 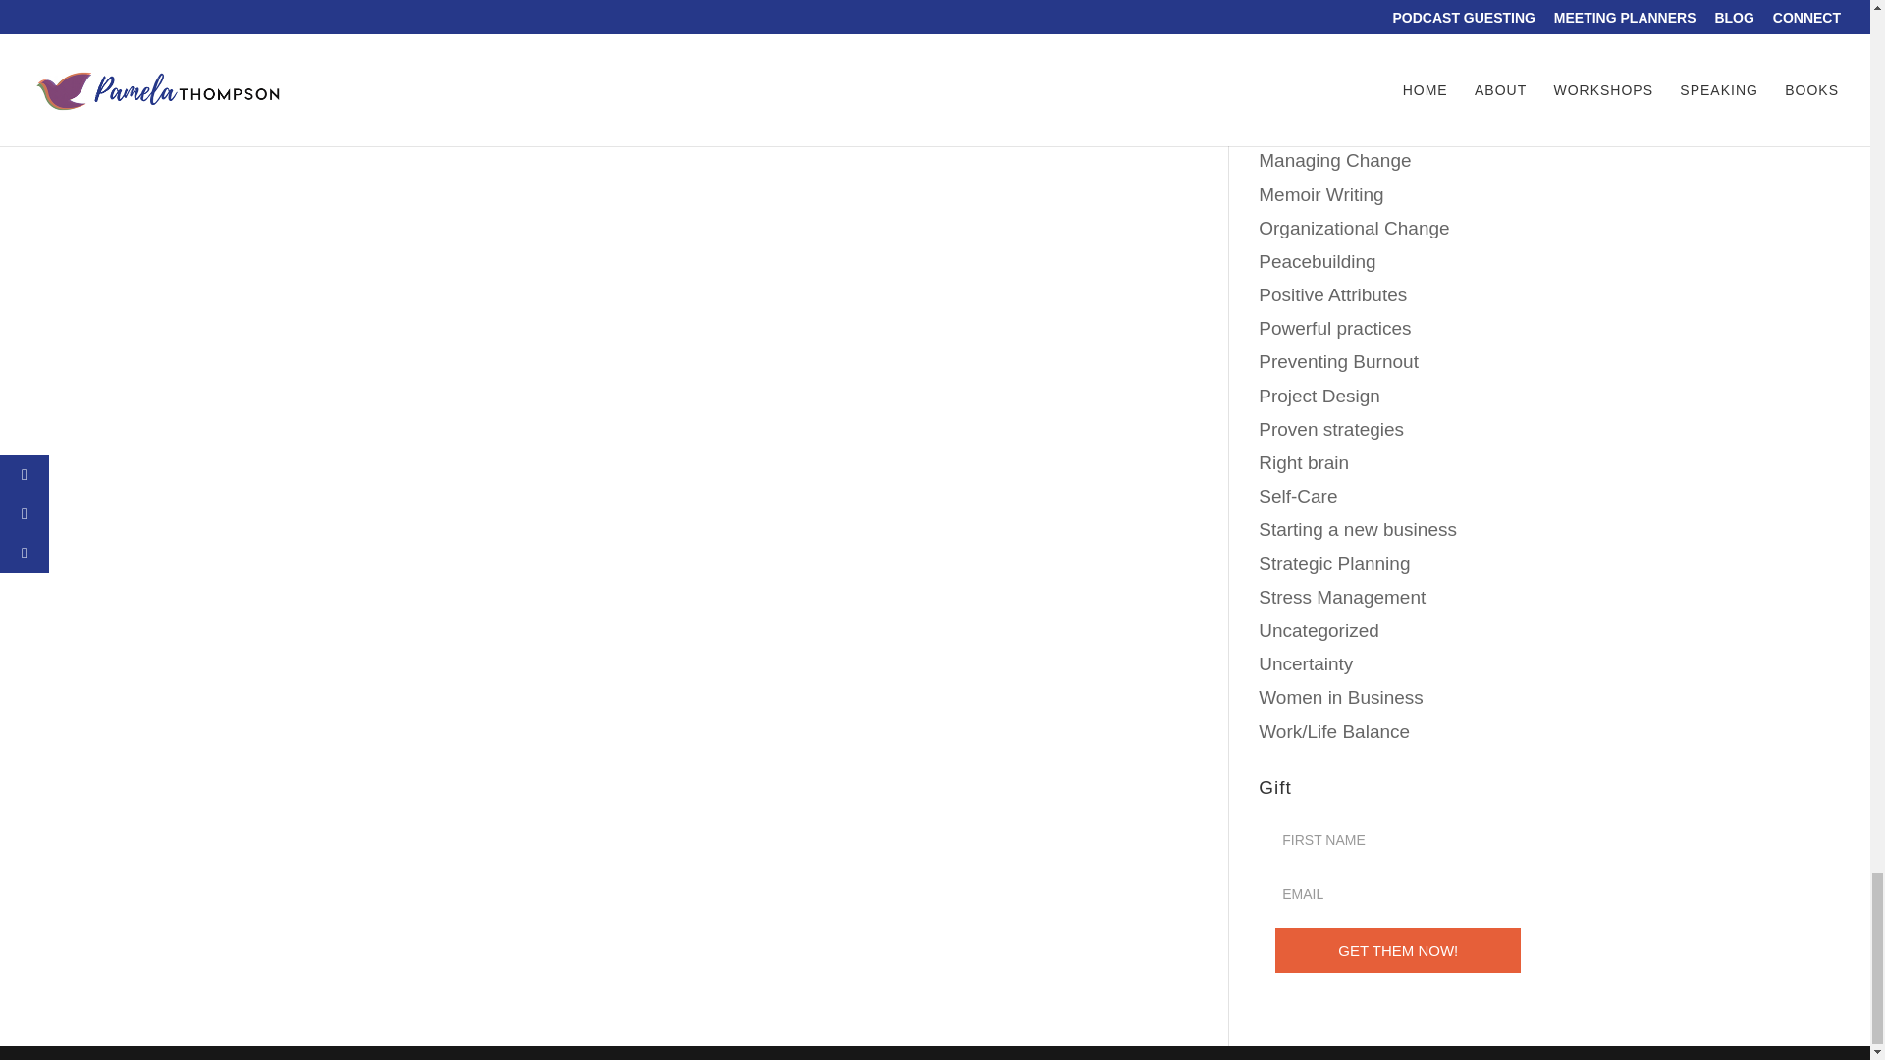 I want to click on GET THEM NOW!, so click(x=1398, y=950).